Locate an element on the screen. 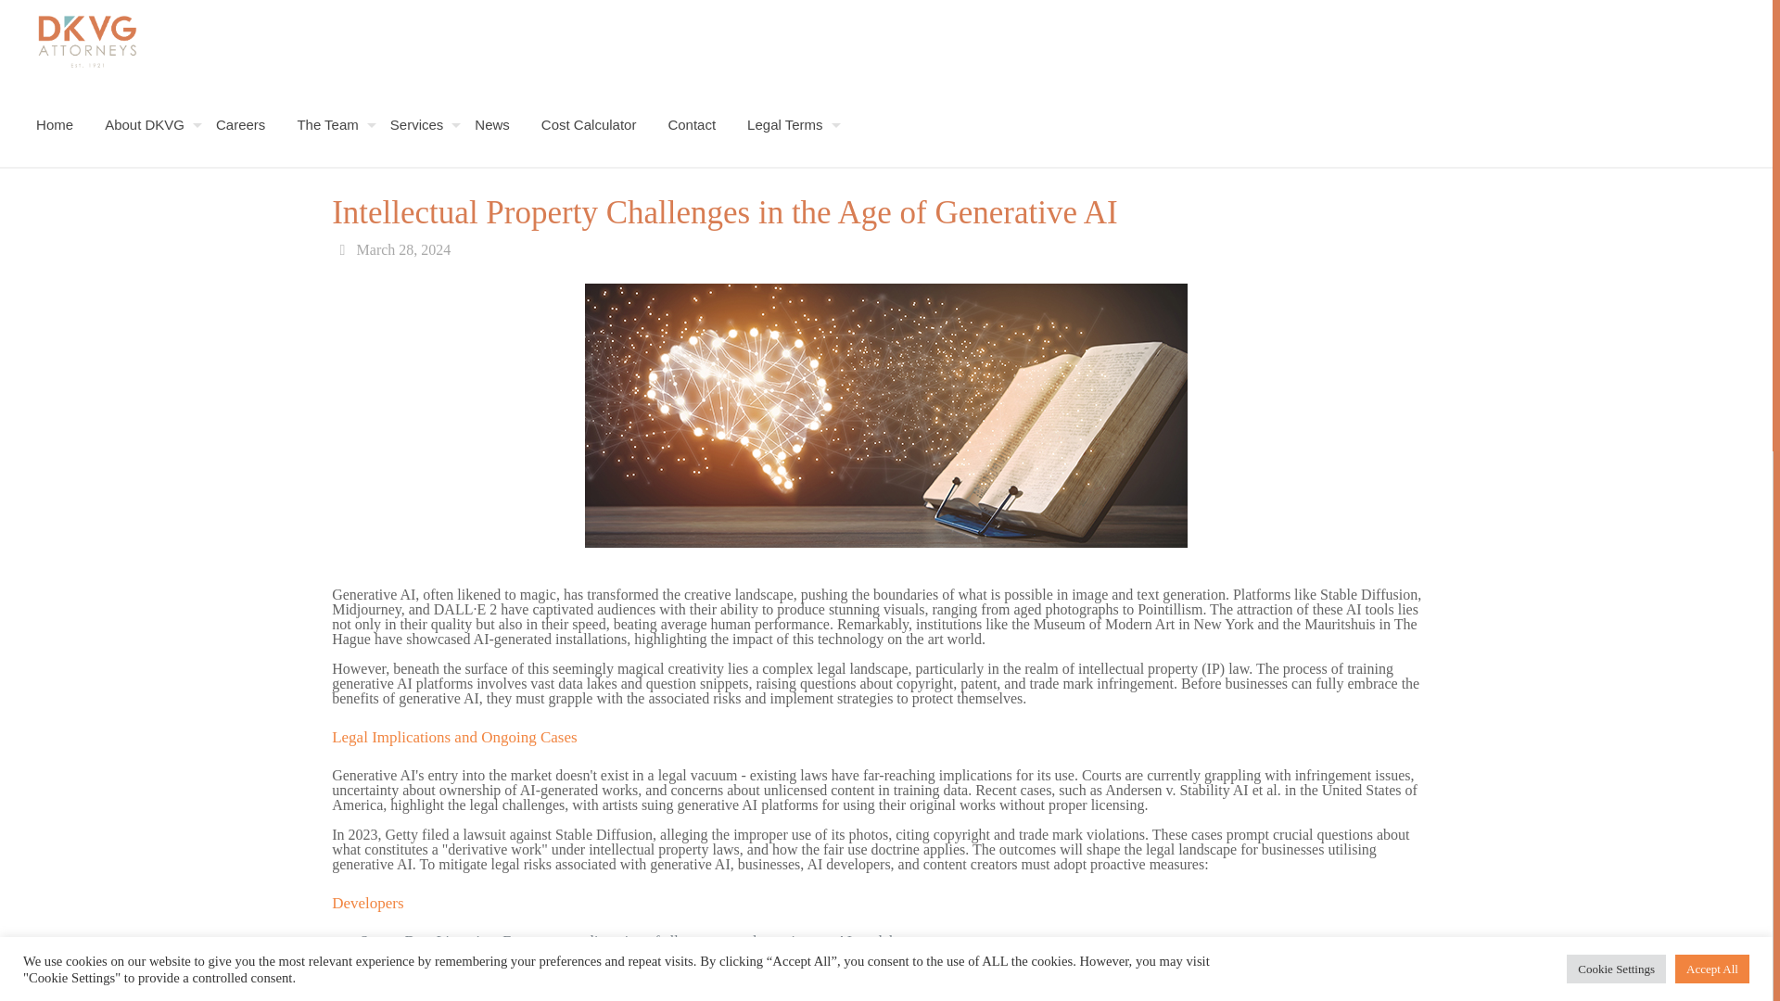 Image resolution: width=1780 pixels, height=1001 pixels. Services is located at coordinates (414, 124).